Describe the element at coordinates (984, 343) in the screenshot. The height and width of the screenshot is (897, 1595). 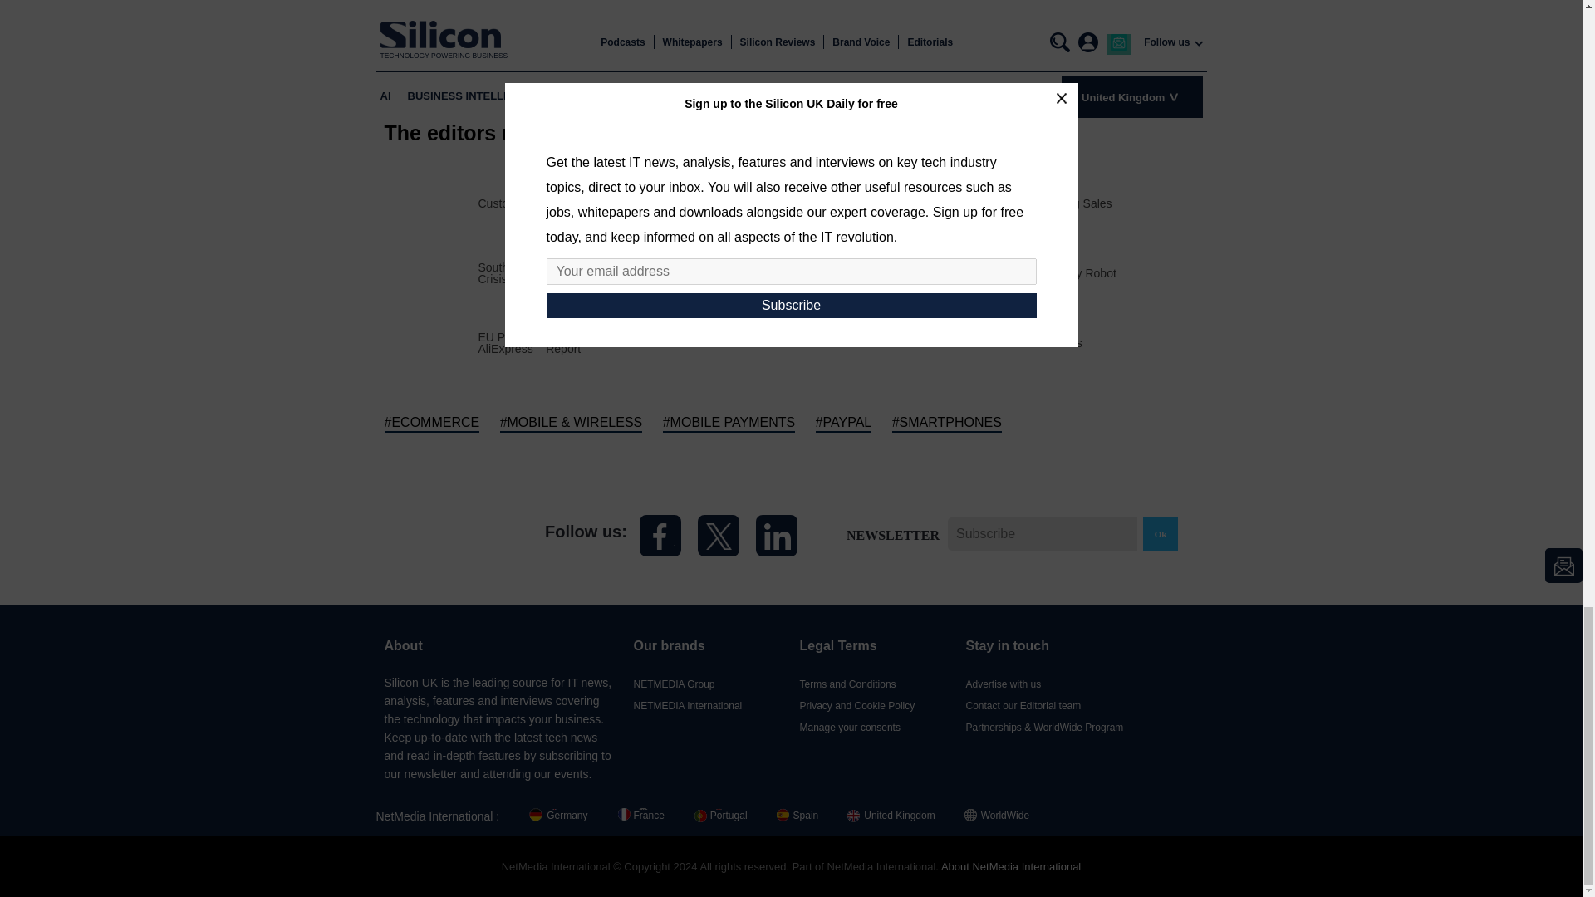
I see `Microsoft Shutters China Retail Stores` at that location.